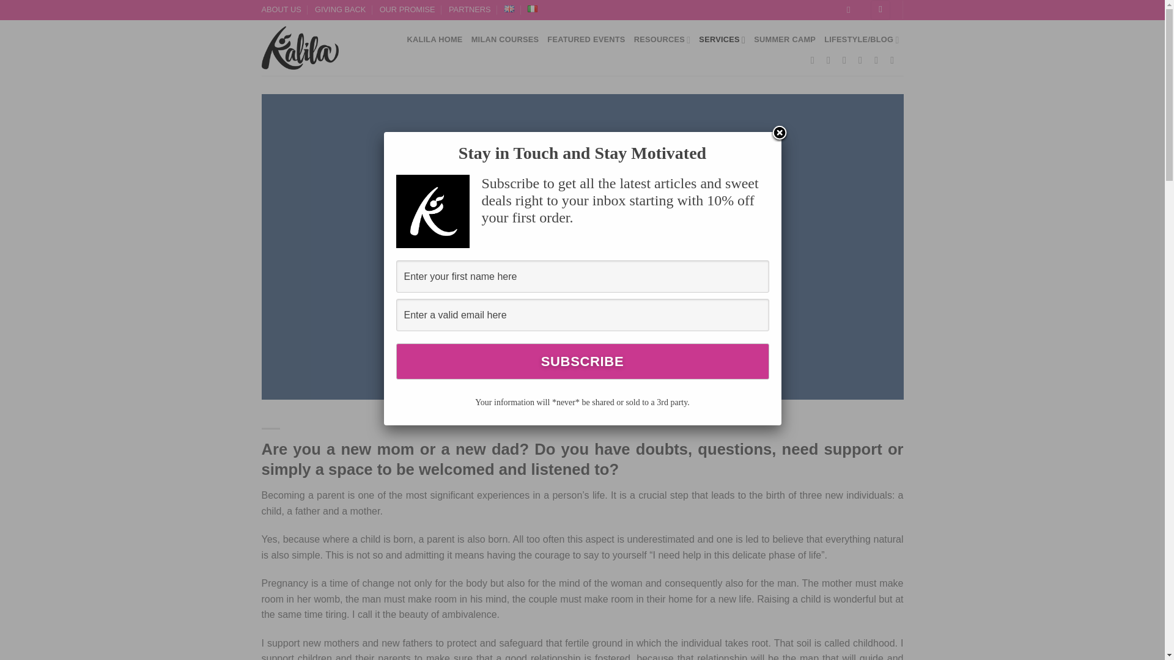  I want to click on ABOUT US, so click(281, 10).